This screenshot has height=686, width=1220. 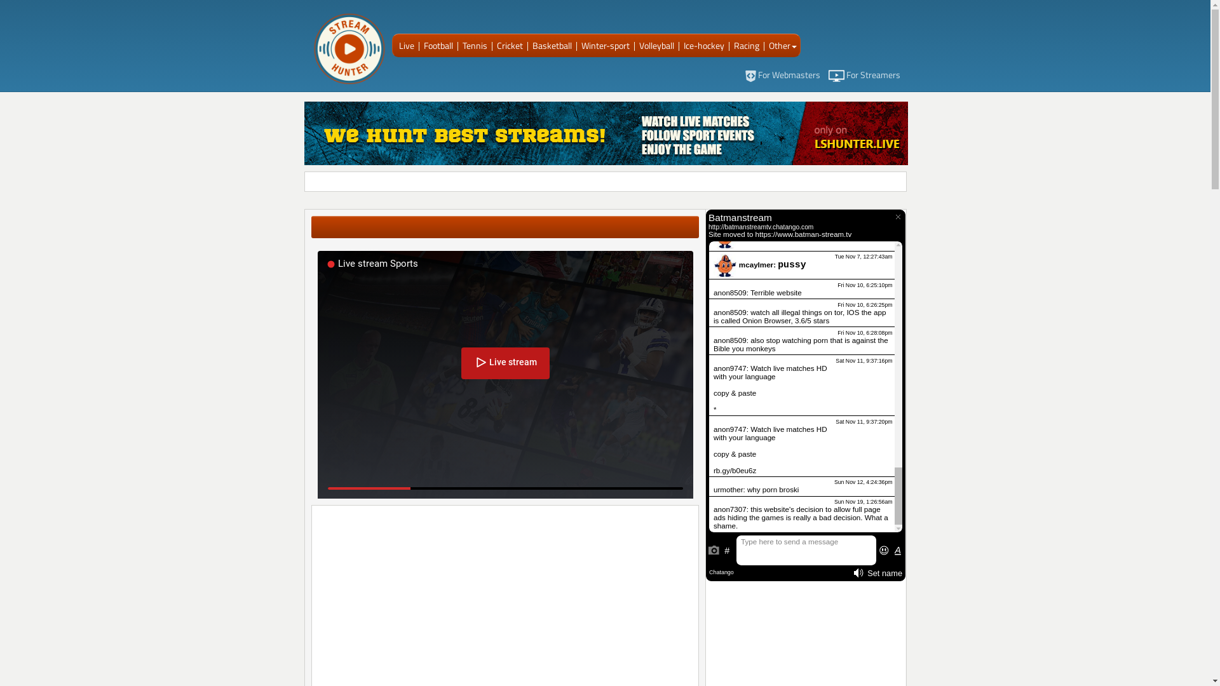 I want to click on Cricket, so click(x=508, y=46).